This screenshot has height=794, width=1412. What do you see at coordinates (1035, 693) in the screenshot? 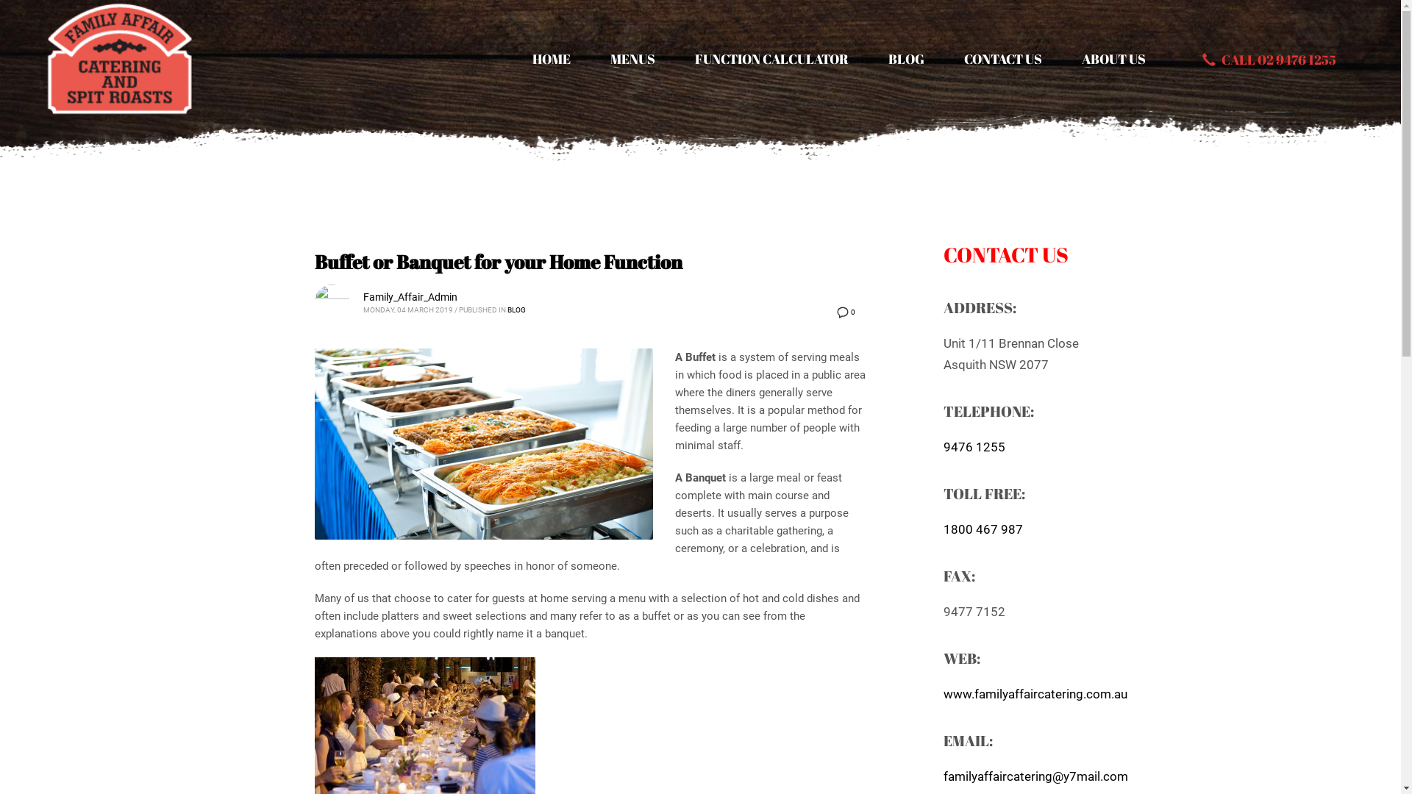
I see `www.familyaffaircatering.com.au` at bounding box center [1035, 693].